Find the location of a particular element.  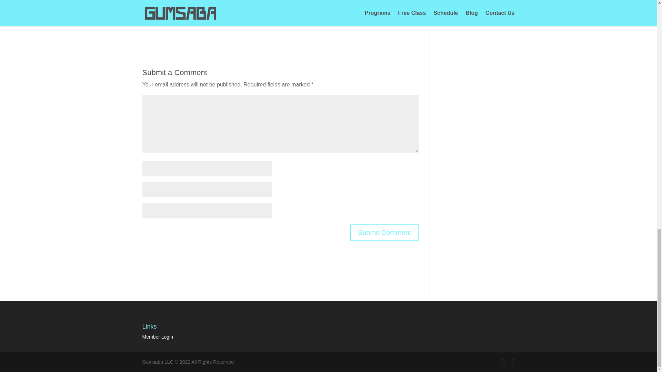

Member Login is located at coordinates (157, 337).